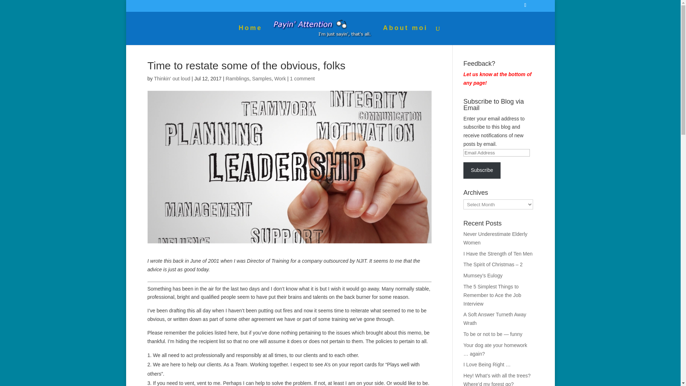 The image size is (686, 386). Describe the element at coordinates (498, 254) in the screenshot. I see `I Have the Strength of Ten Men` at that location.